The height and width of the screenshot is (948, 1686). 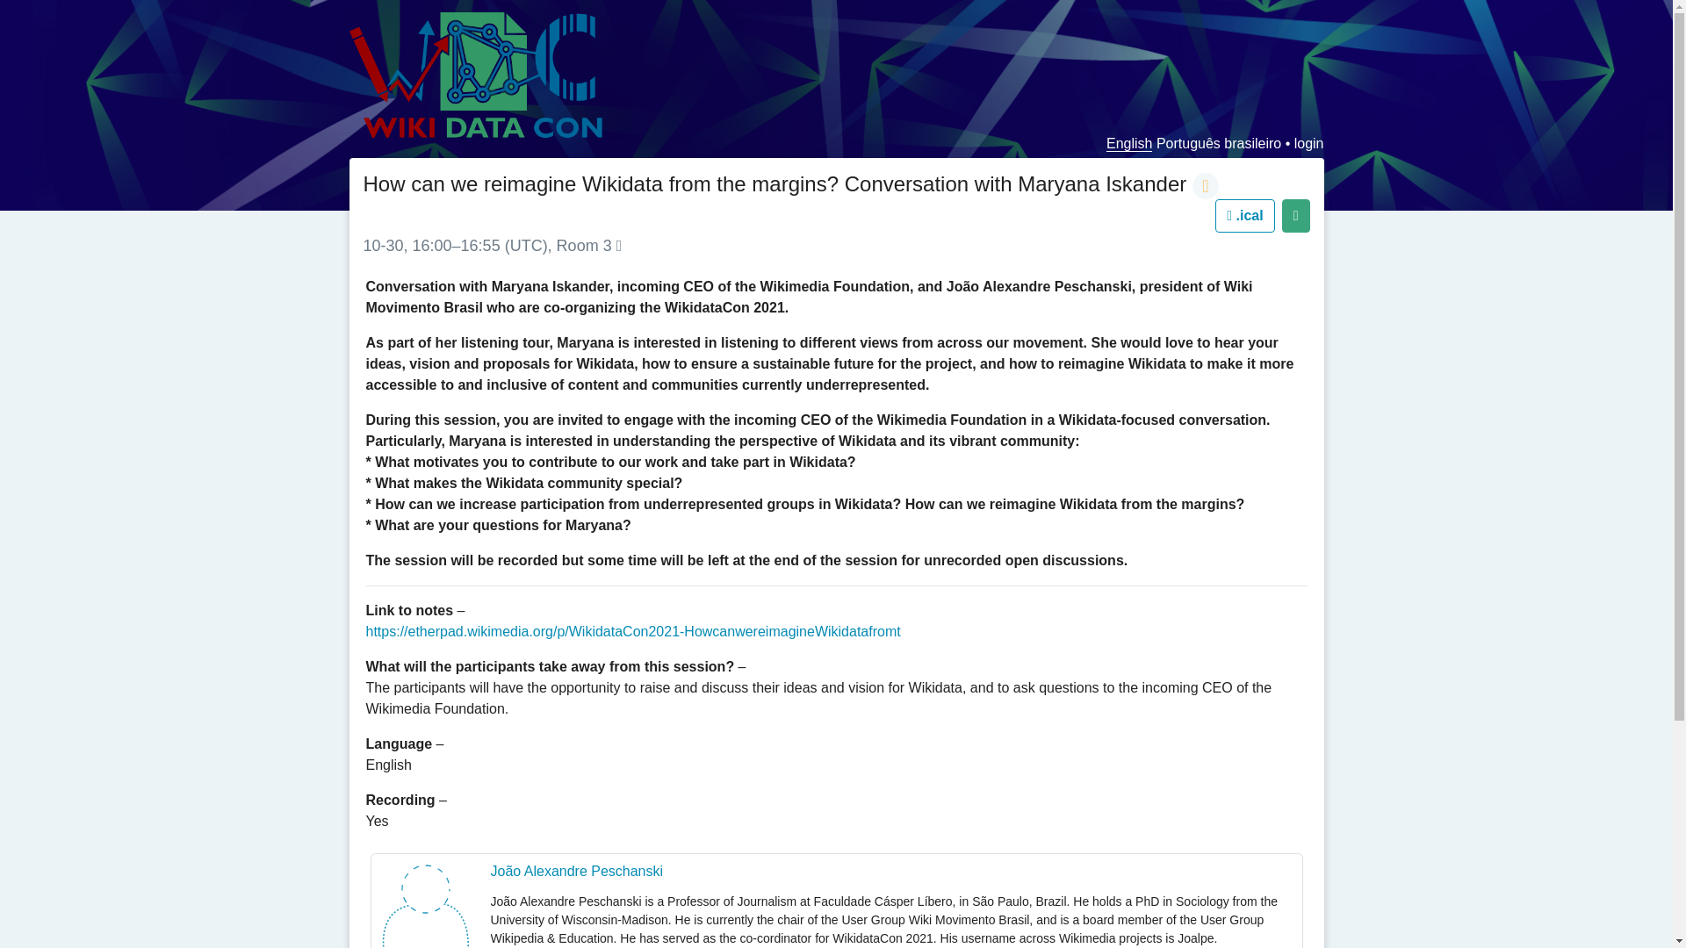 I want to click on English, so click(x=1128, y=144).